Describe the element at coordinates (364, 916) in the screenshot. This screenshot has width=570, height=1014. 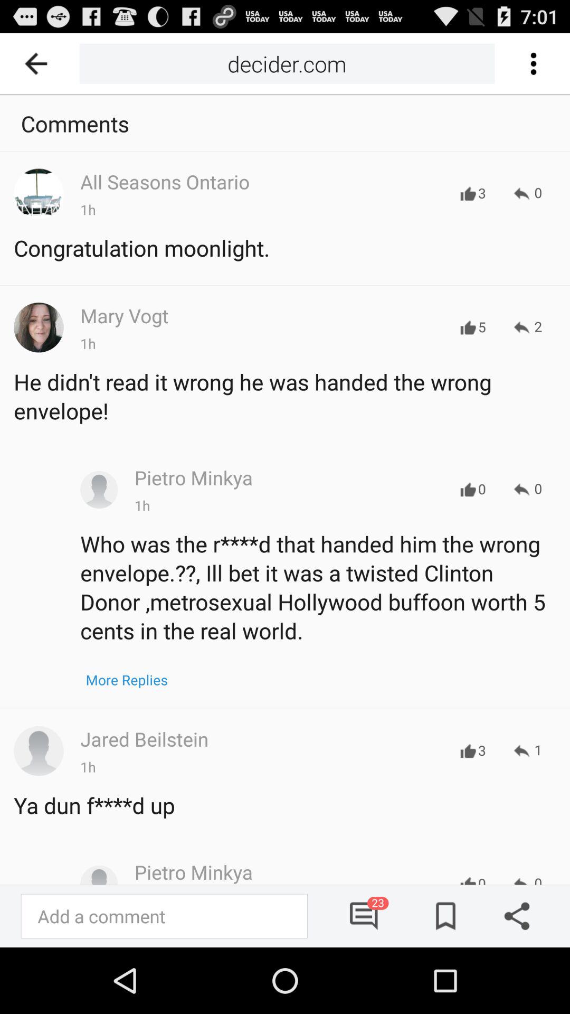
I see `turn on item to the right of add a comment` at that location.